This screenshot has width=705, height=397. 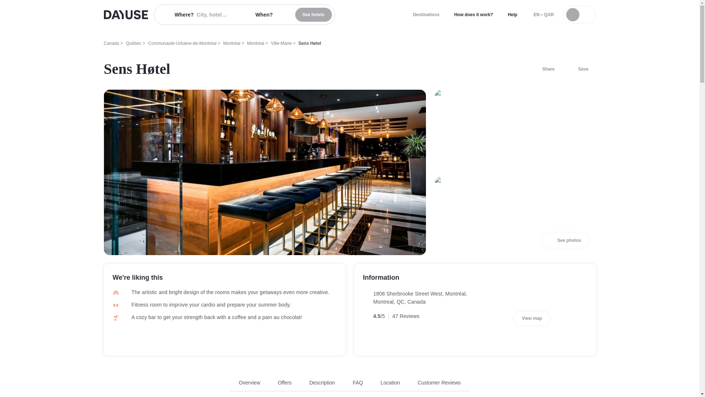 What do you see at coordinates (426, 15) in the screenshot?
I see `Destinations` at bounding box center [426, 15].